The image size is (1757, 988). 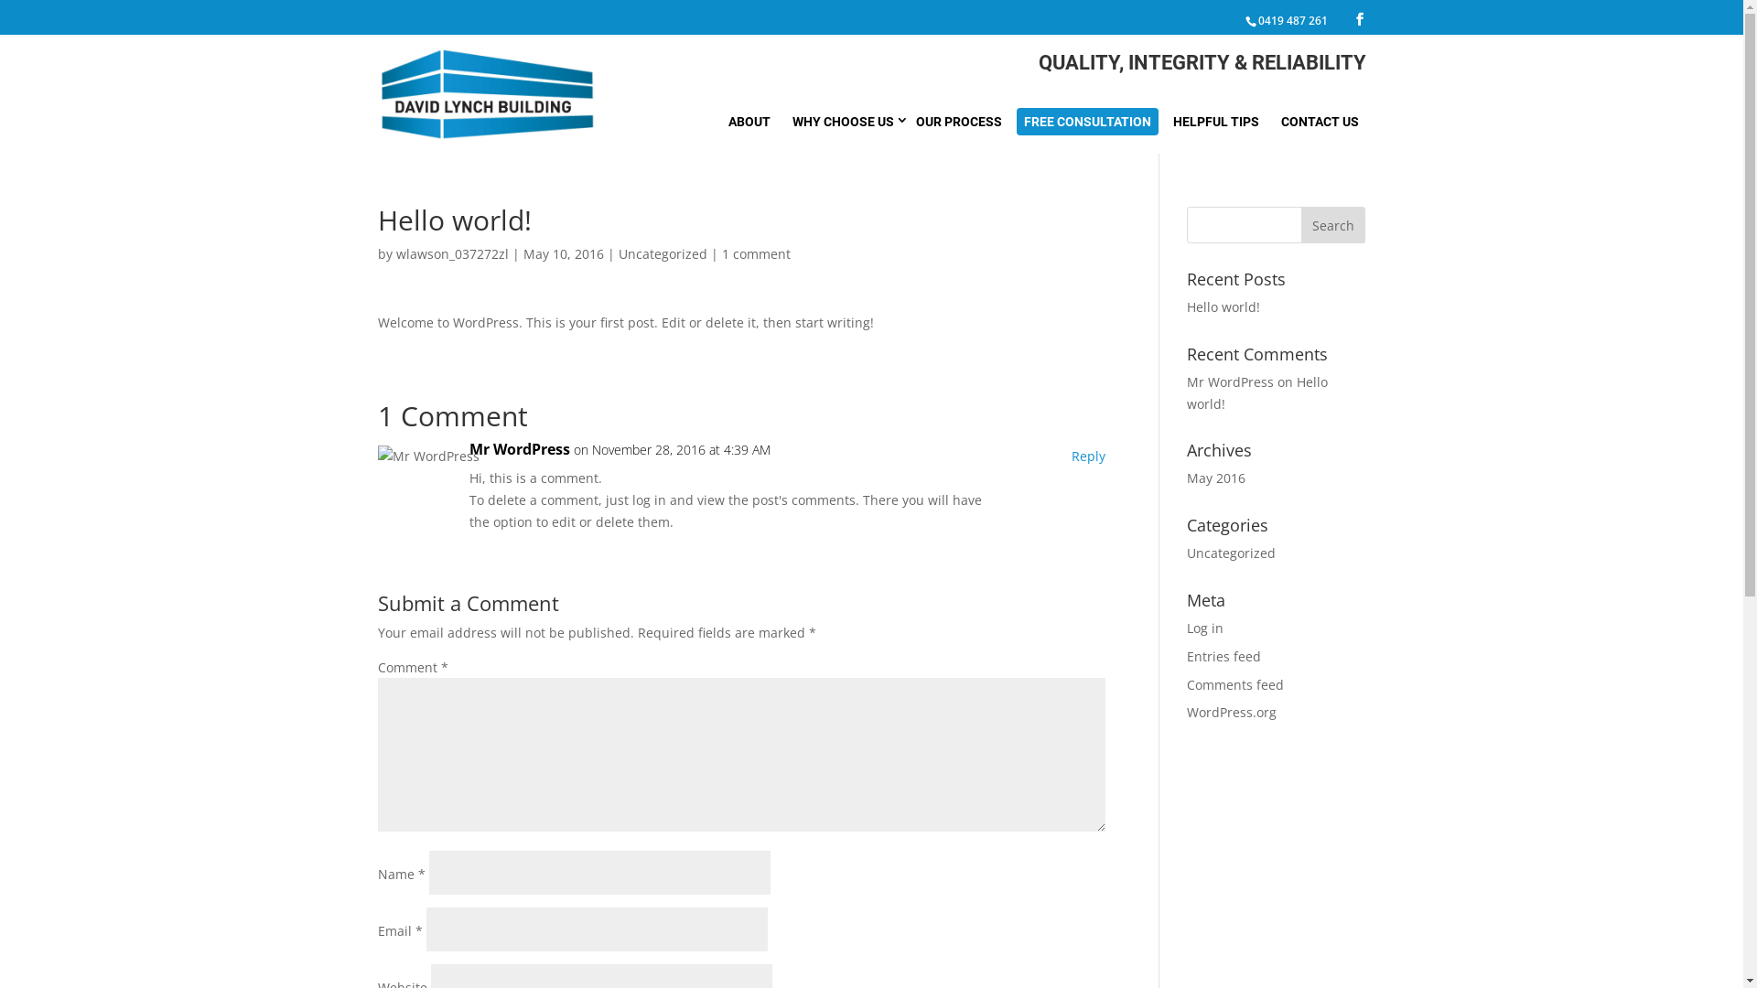 What do you see at coordinates (452, 254) in the screenshot?
I see `wlawson_037272zl` at bounding box center [452, 254].